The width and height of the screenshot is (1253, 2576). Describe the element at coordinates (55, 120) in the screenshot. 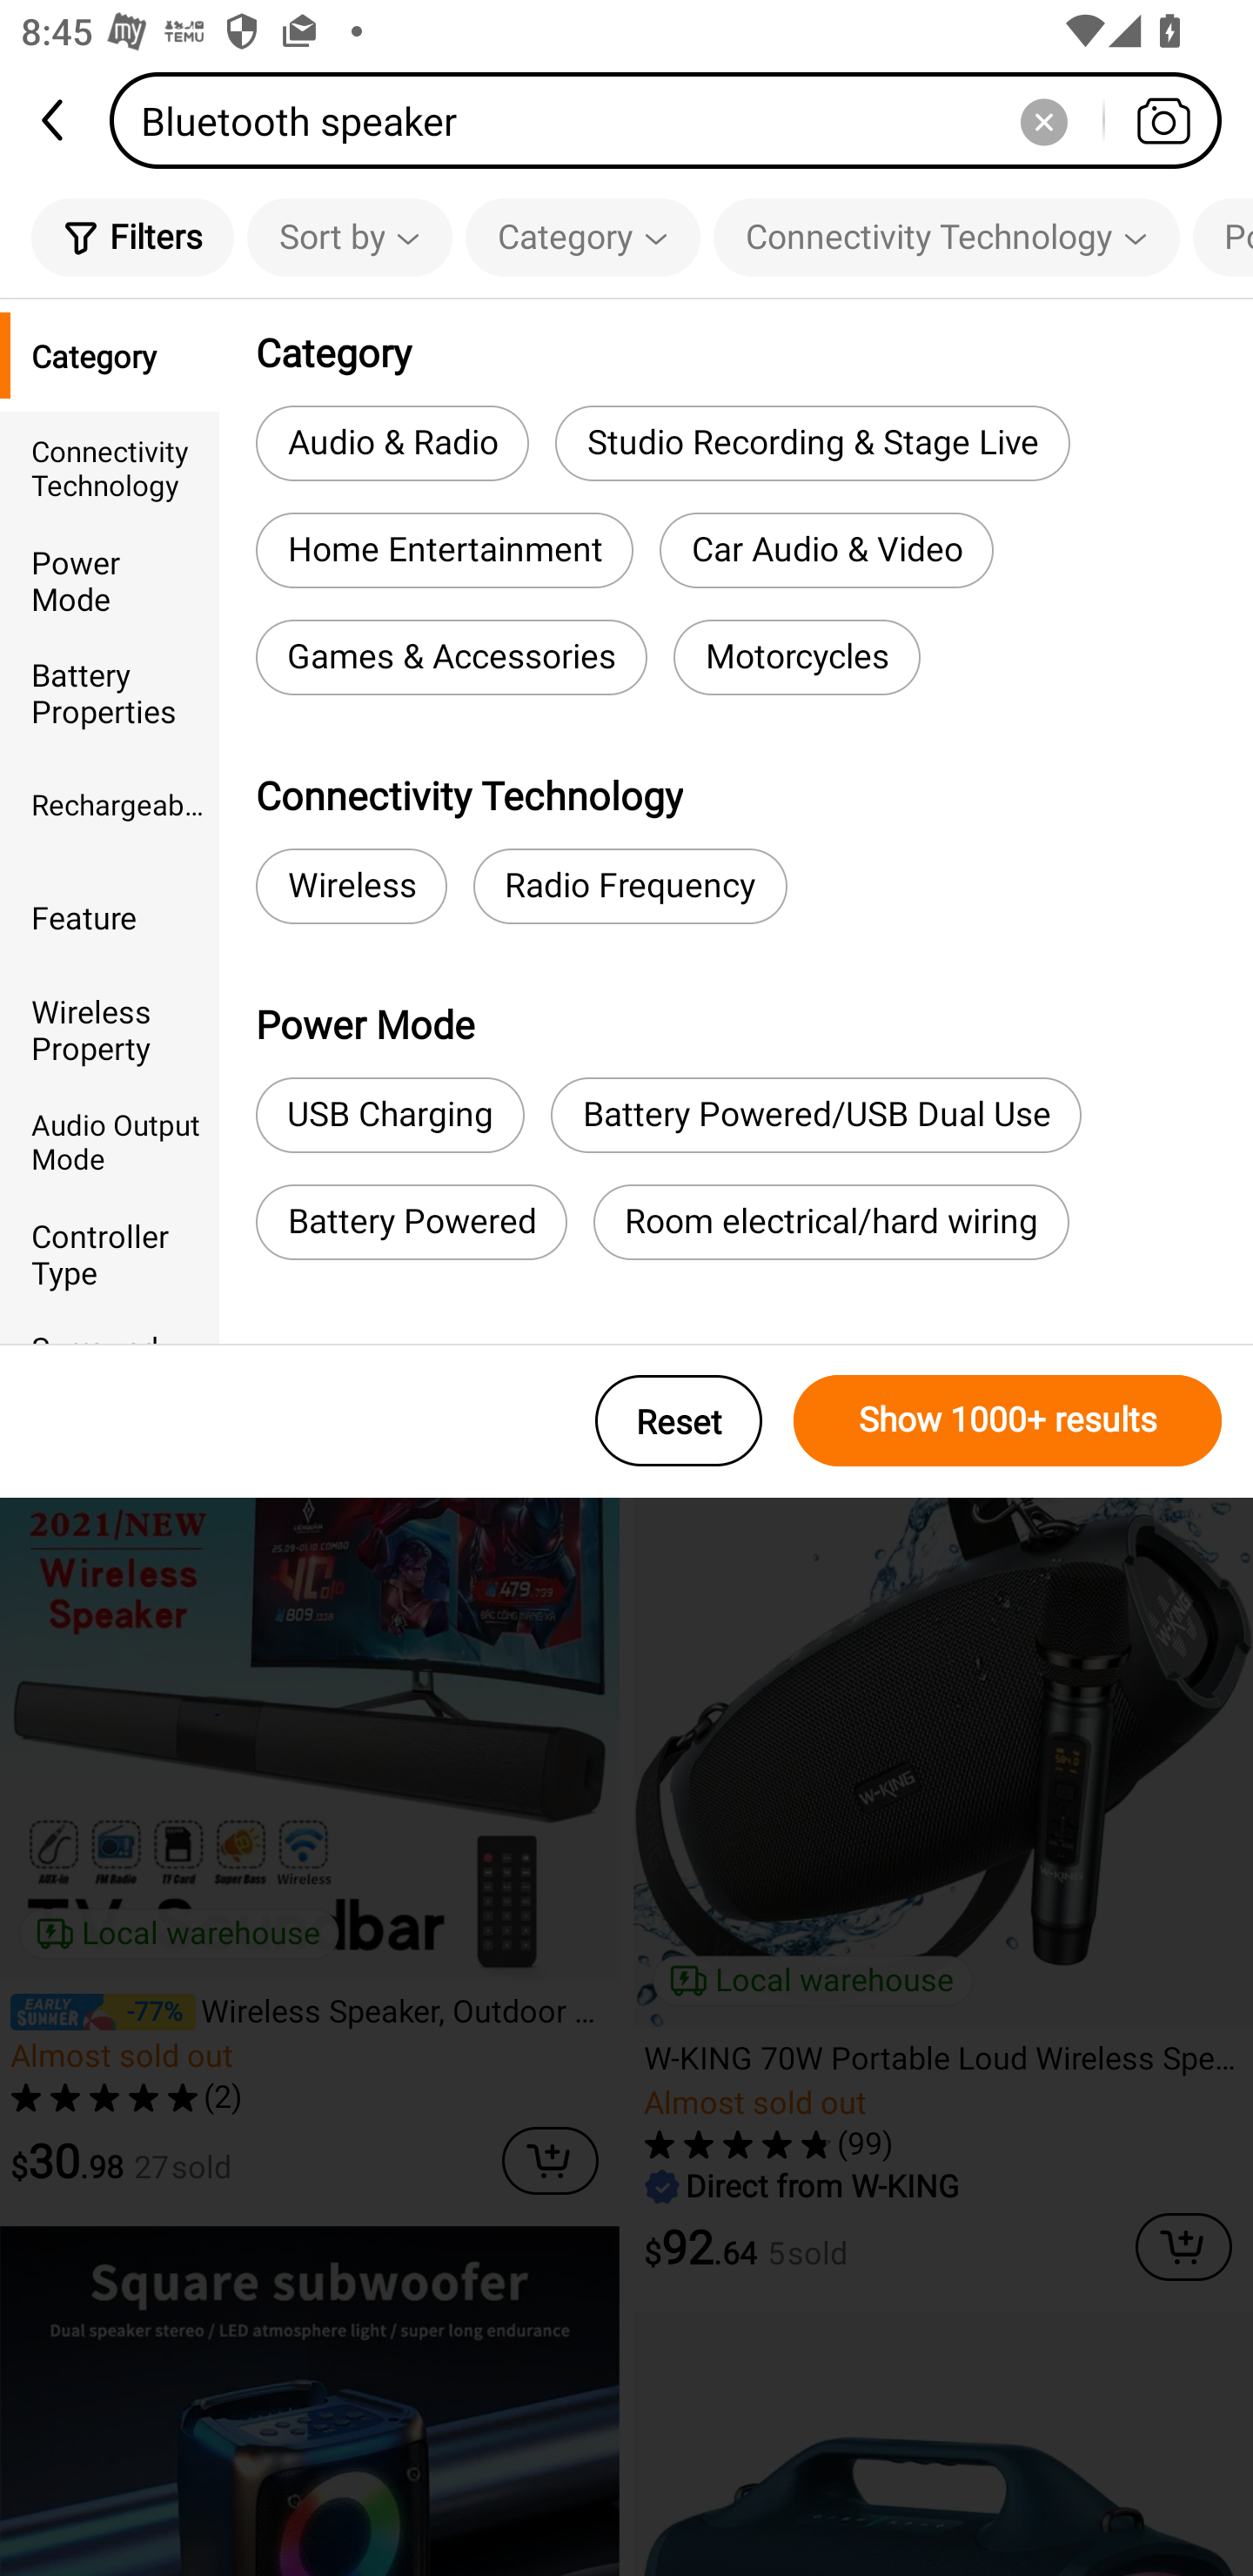

I see `back` at that location.